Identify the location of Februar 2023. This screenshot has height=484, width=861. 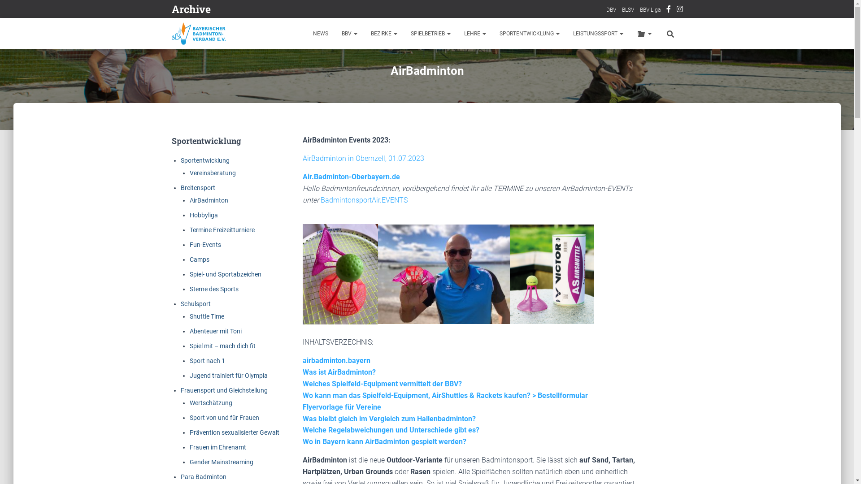
(290, 47).